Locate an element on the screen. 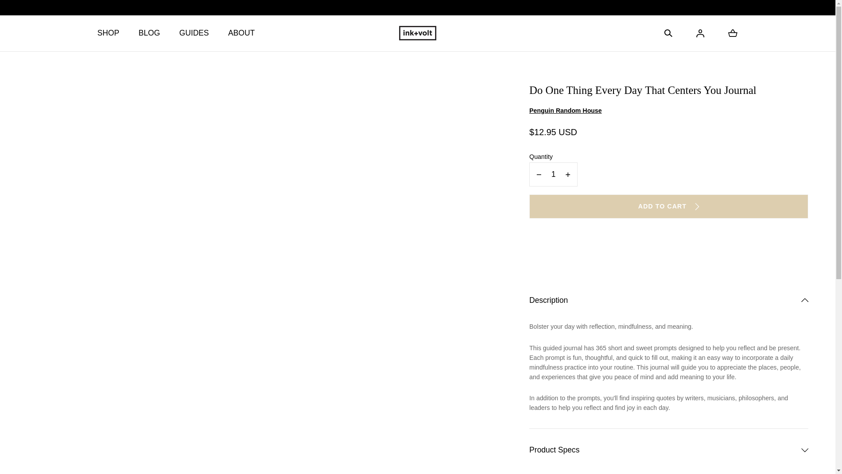 The width and height of the screenshot is (842, 474). SKIP TO CONTENT is located at coordinates (51, 12).